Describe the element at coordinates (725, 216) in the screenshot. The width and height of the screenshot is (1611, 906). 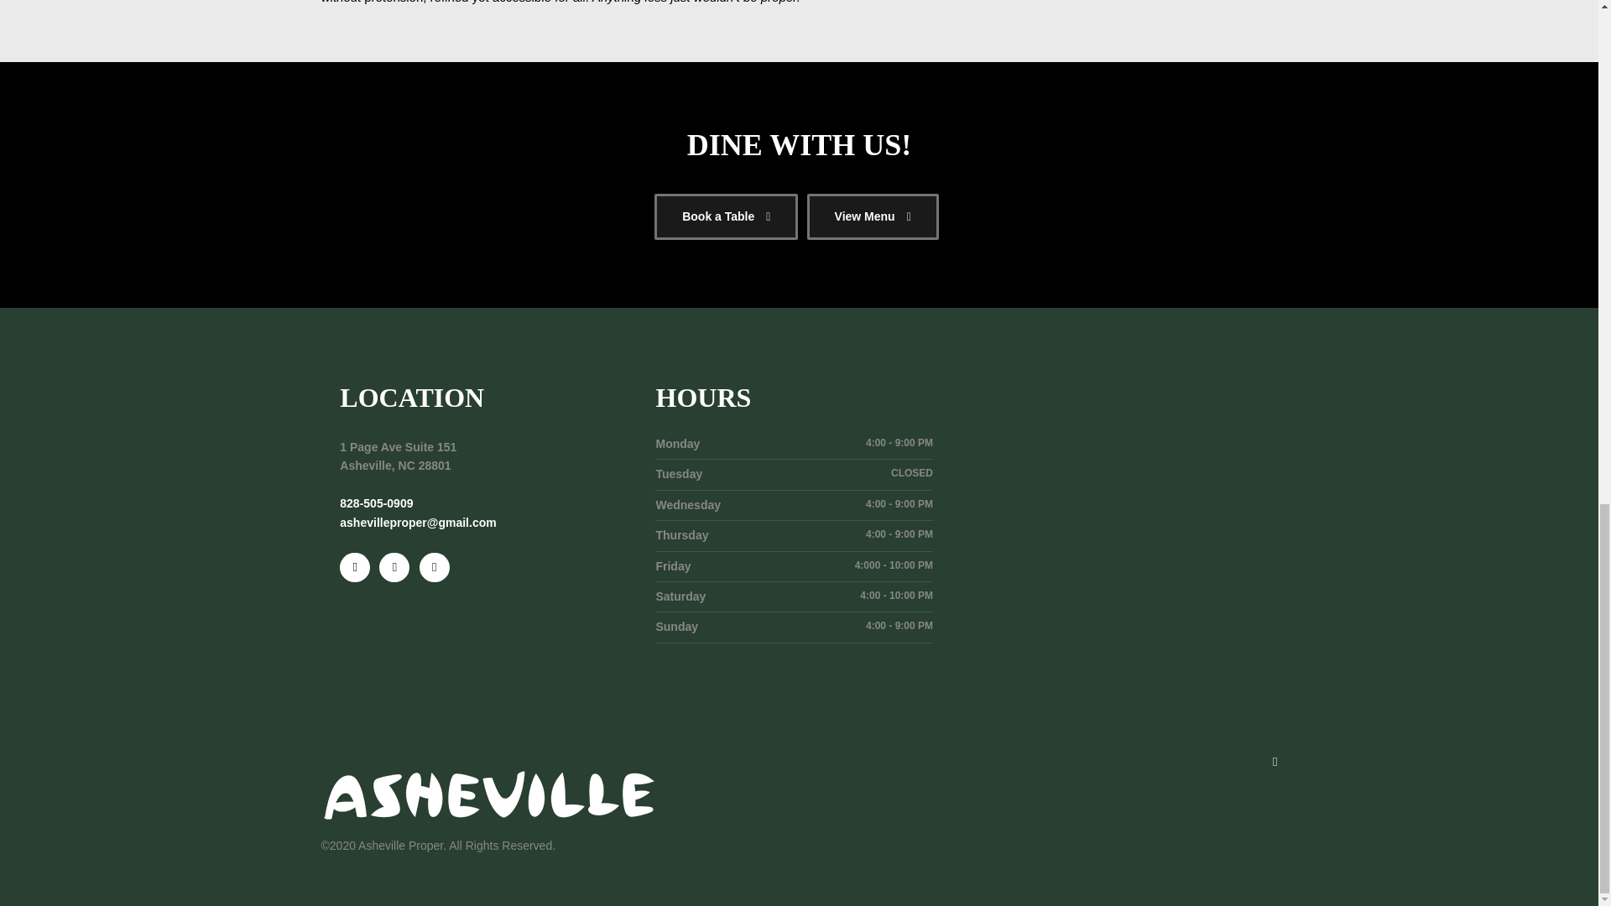
I see `Book a Table` at that location.